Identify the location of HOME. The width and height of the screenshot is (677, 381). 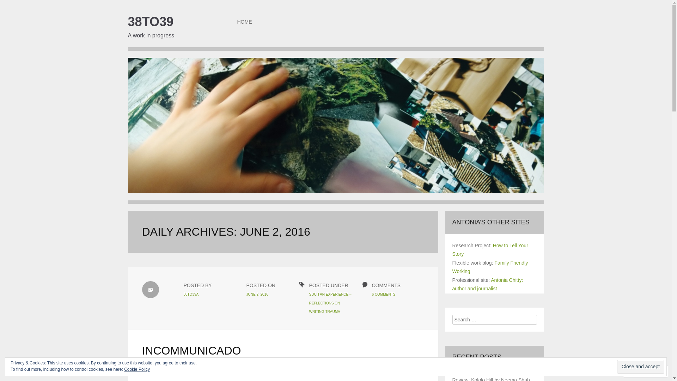
(244, 22).